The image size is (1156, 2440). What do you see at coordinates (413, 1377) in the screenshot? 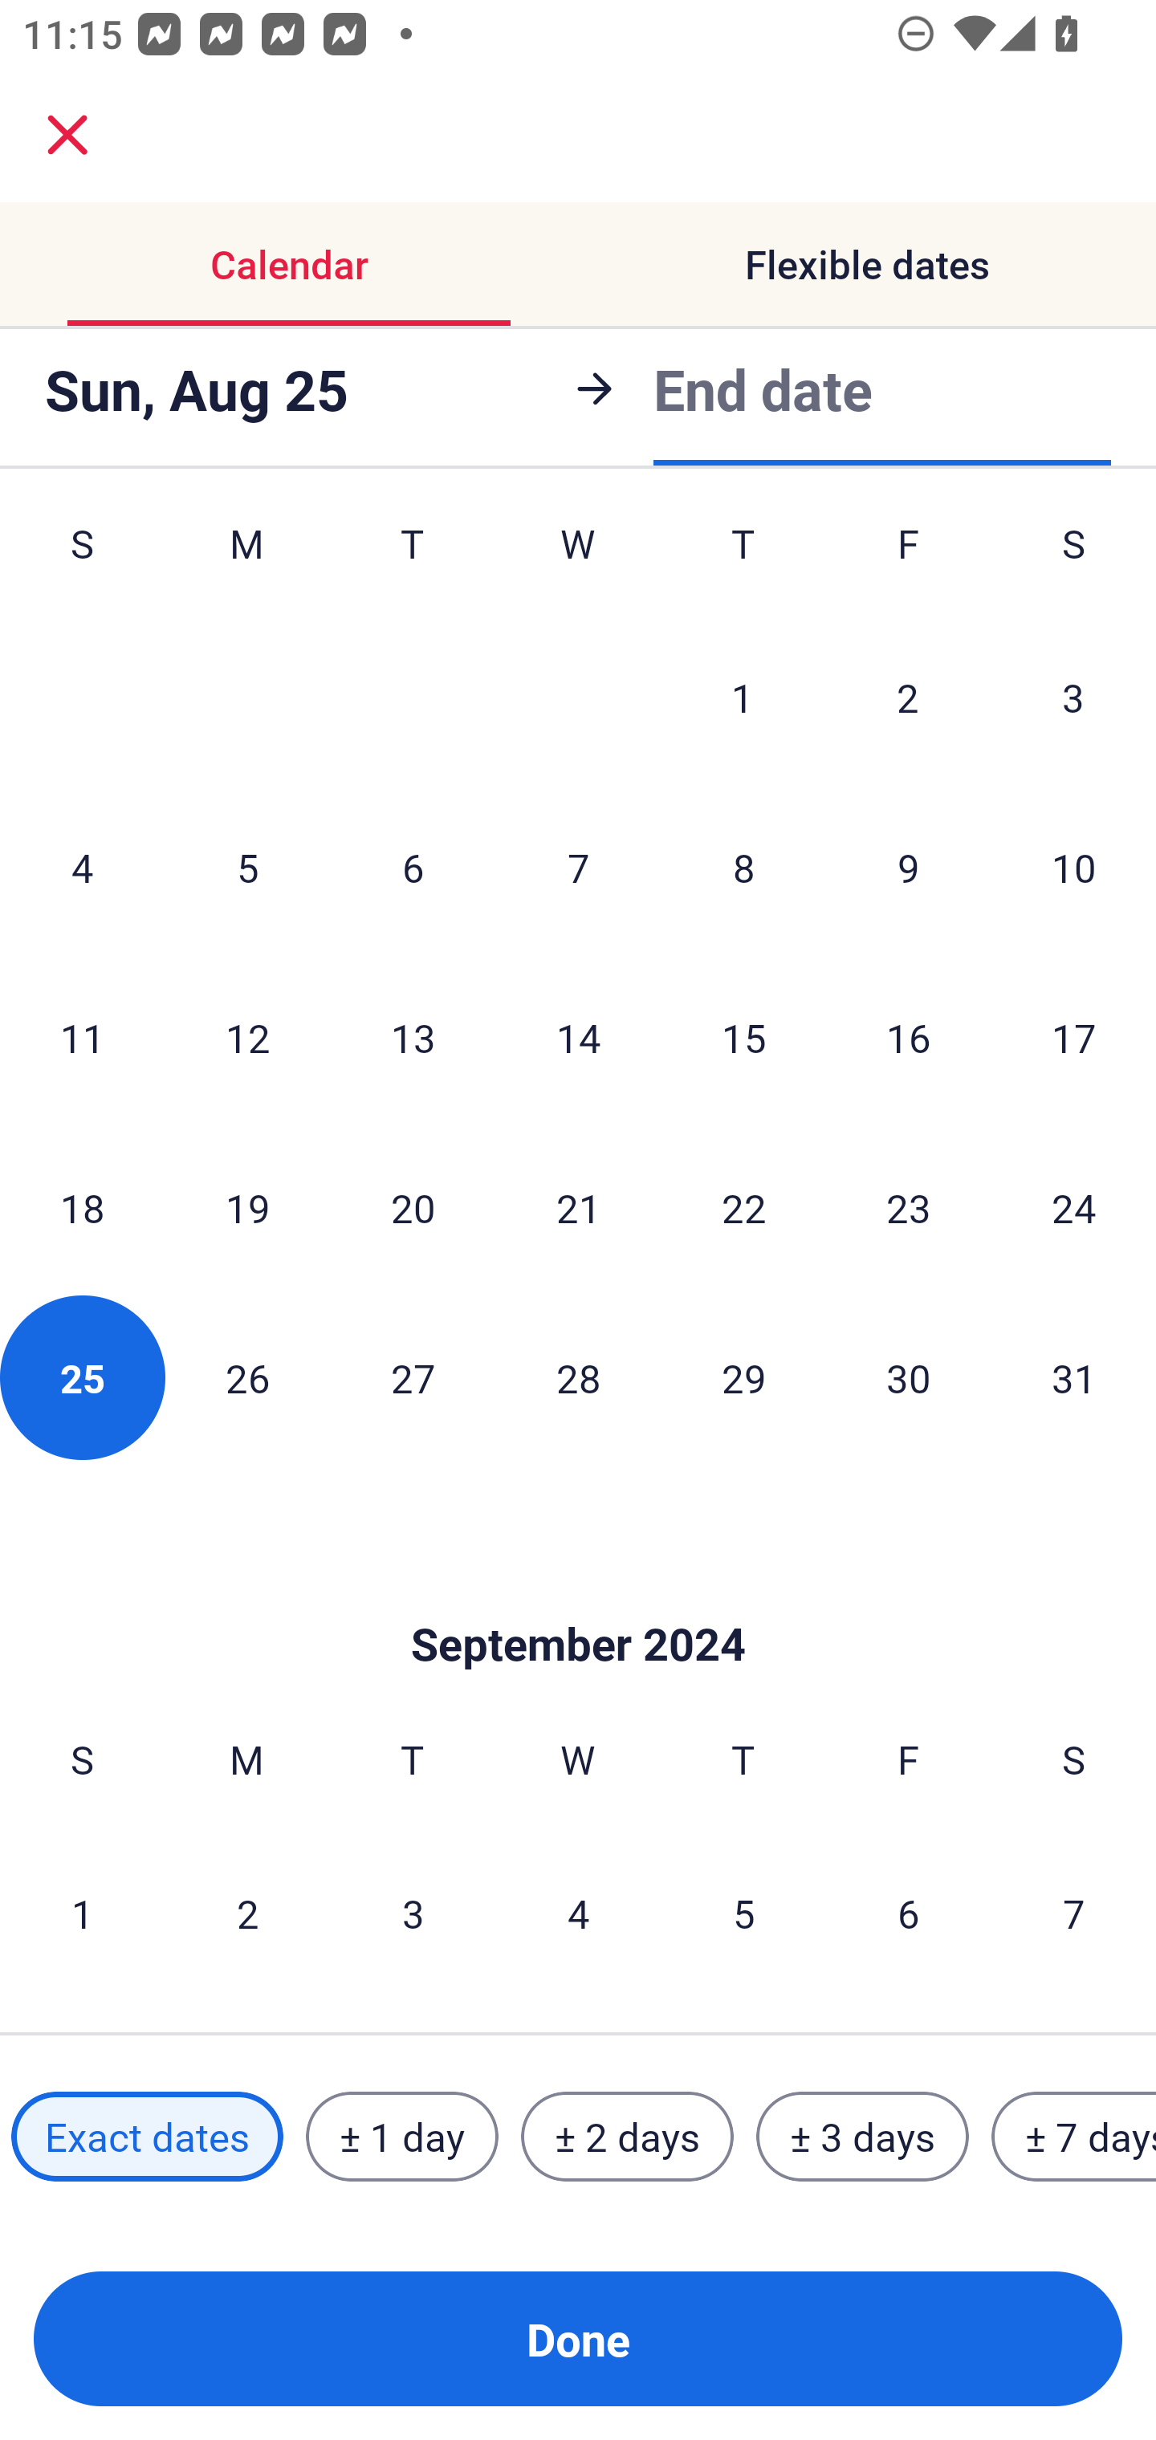
I see `27 Tuesday, August 27, 2024` at bounding box center [413, 1377].